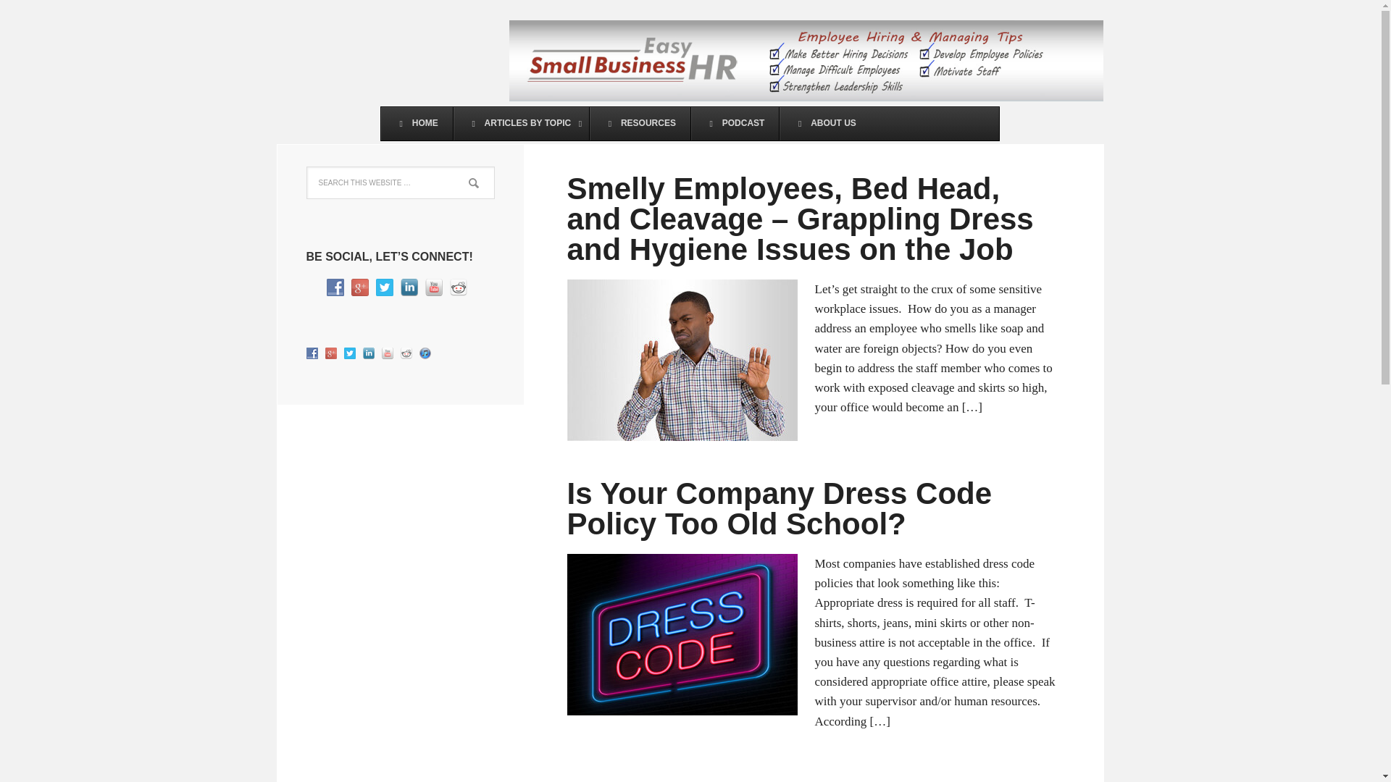 This screenshot has width=1391, height=782. What do you see at coordinates (639, 123) in the screenshot?
I see `RESOURCES` at bounding box center [639, 123].